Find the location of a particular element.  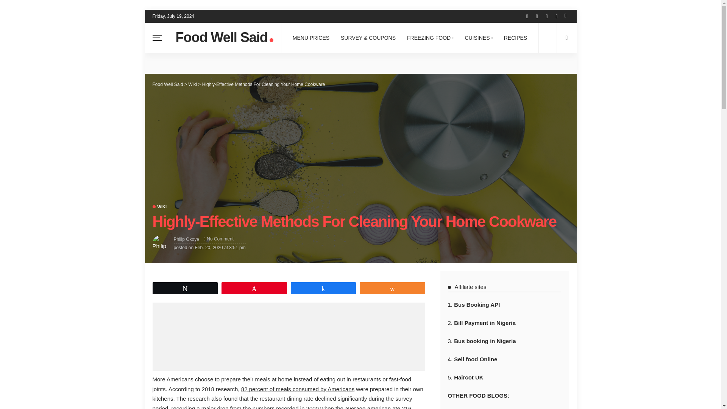

Highly-Effective Methods For Cleaning Your Home Cookware is located at coordinates (220, 239).